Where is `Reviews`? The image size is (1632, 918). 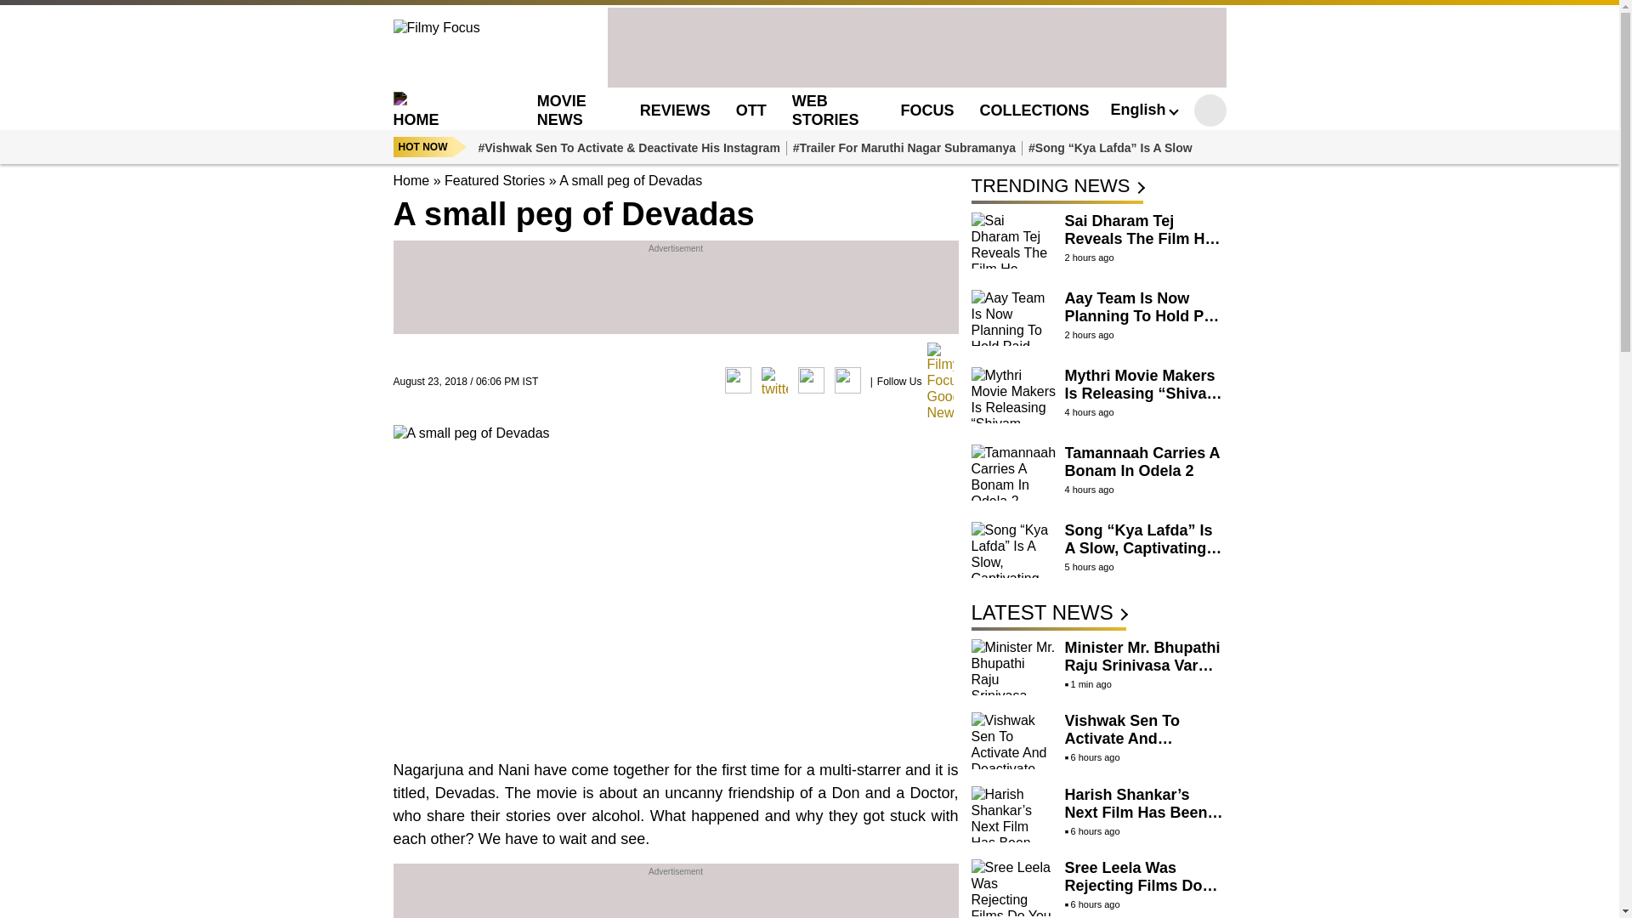
Reviews is located at coordinates (675, 110).